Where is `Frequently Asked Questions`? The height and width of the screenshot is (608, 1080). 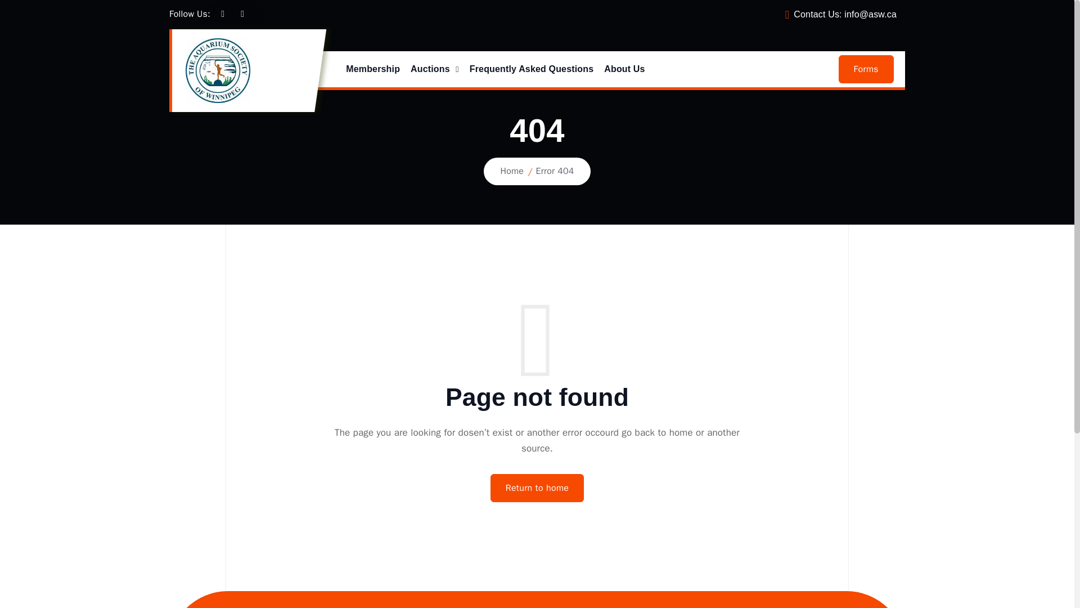
Frequently Asked Questions is located at coordinates (532, 69).